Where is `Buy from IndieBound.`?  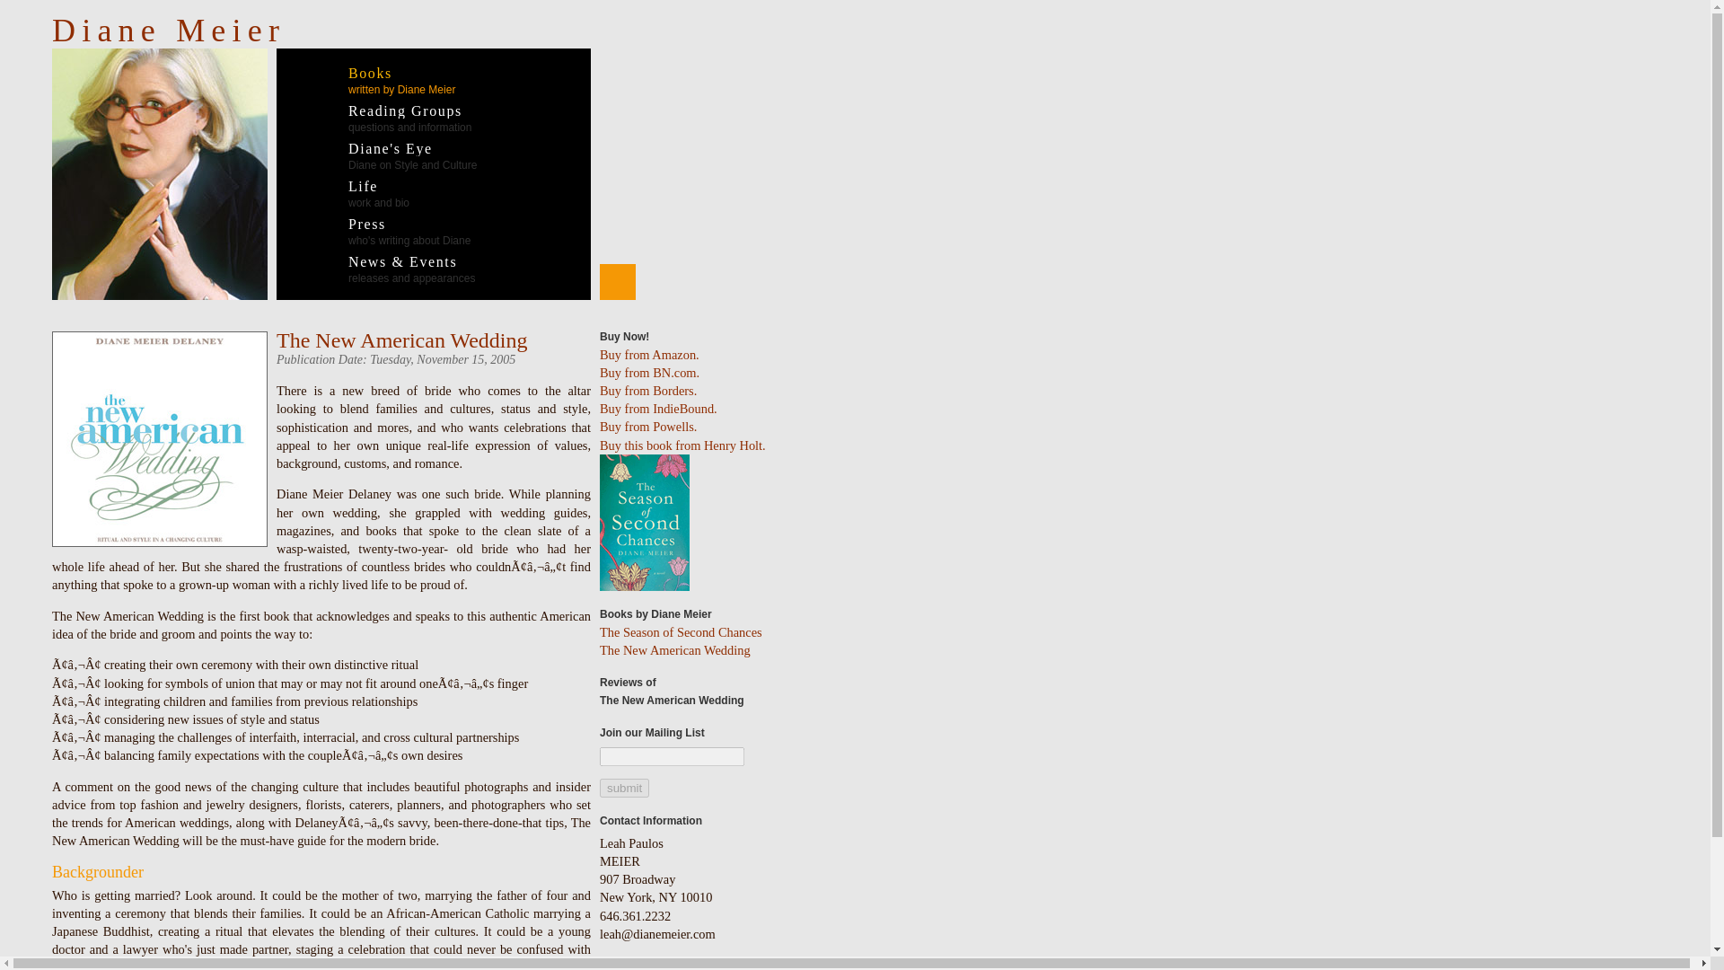 Buy from IndieBound. is located at coordinates (687, 963).